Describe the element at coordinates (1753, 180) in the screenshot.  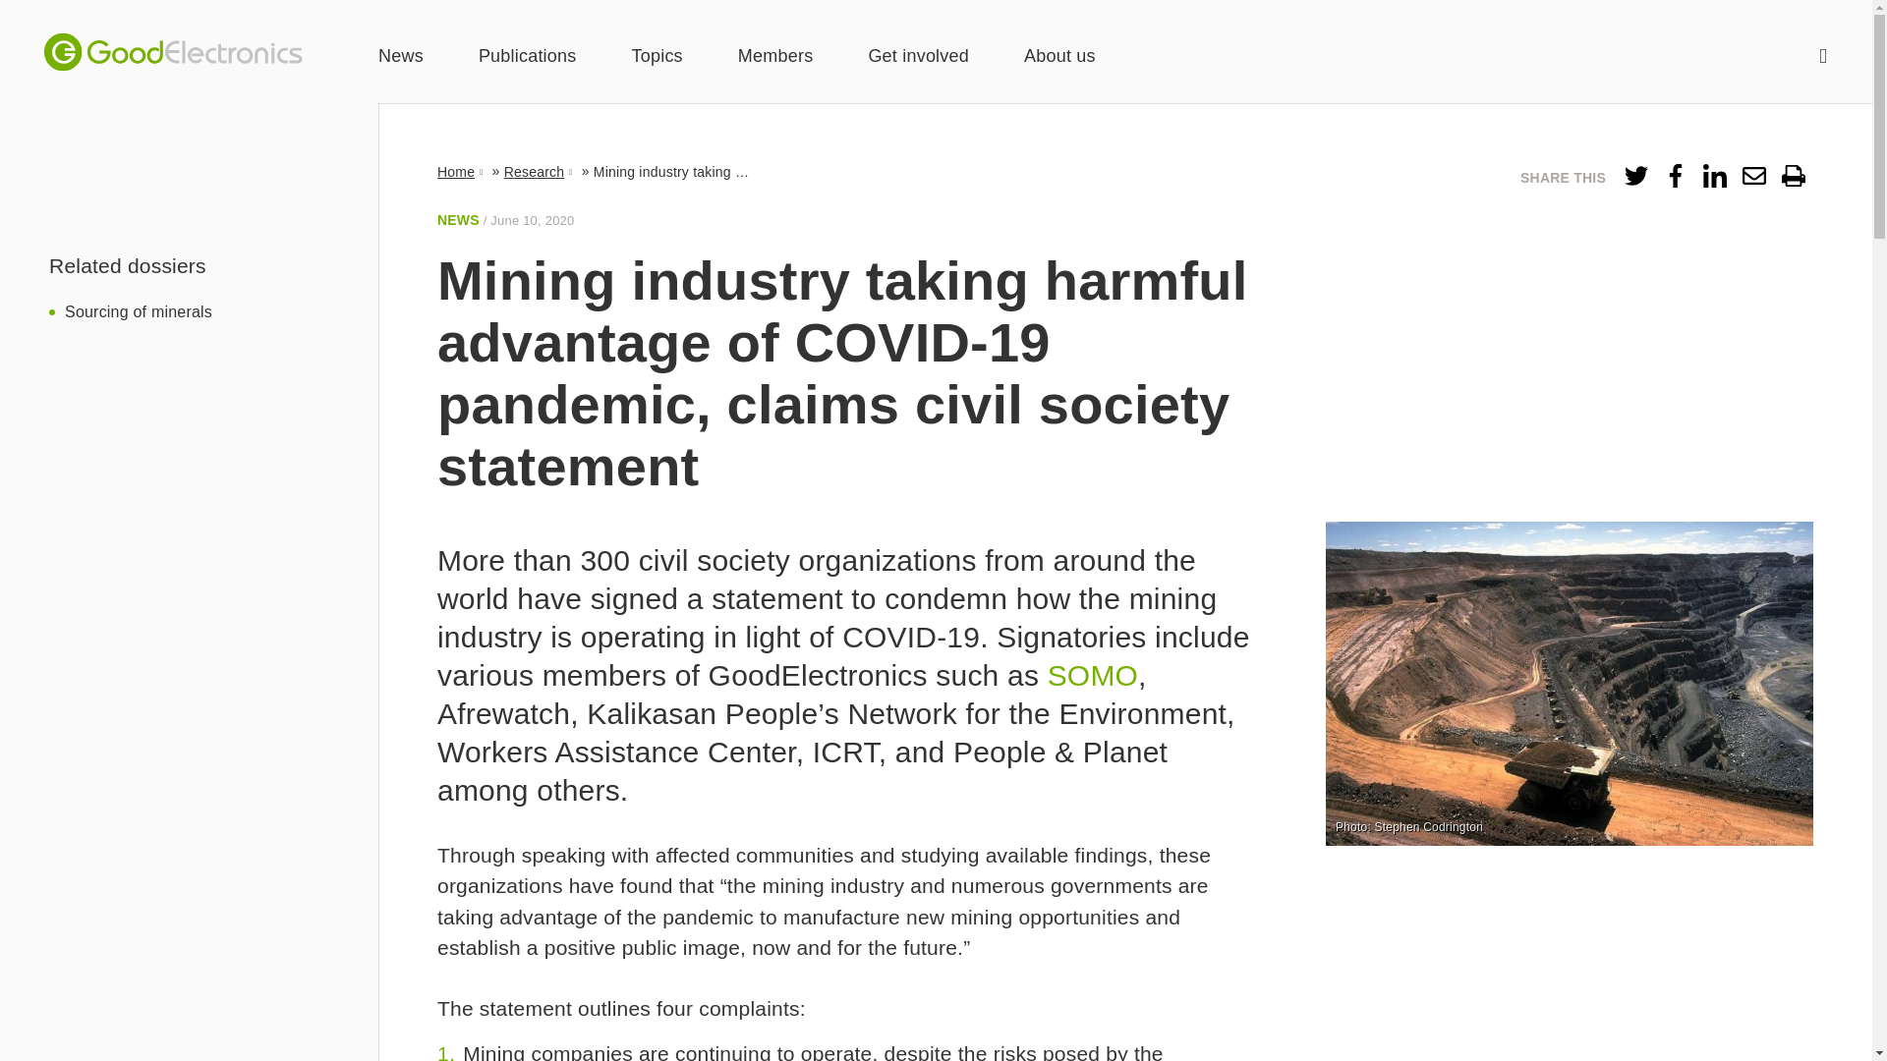
I see `email Created with Sketch.` at that location.